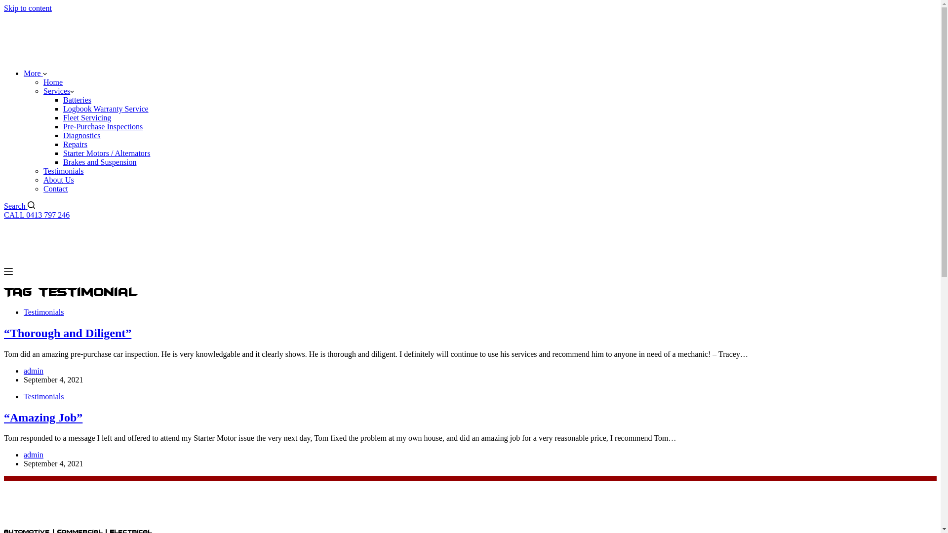  Describe the element at coordinates (34, 371) in the screenshot. I see `admin` at that location.